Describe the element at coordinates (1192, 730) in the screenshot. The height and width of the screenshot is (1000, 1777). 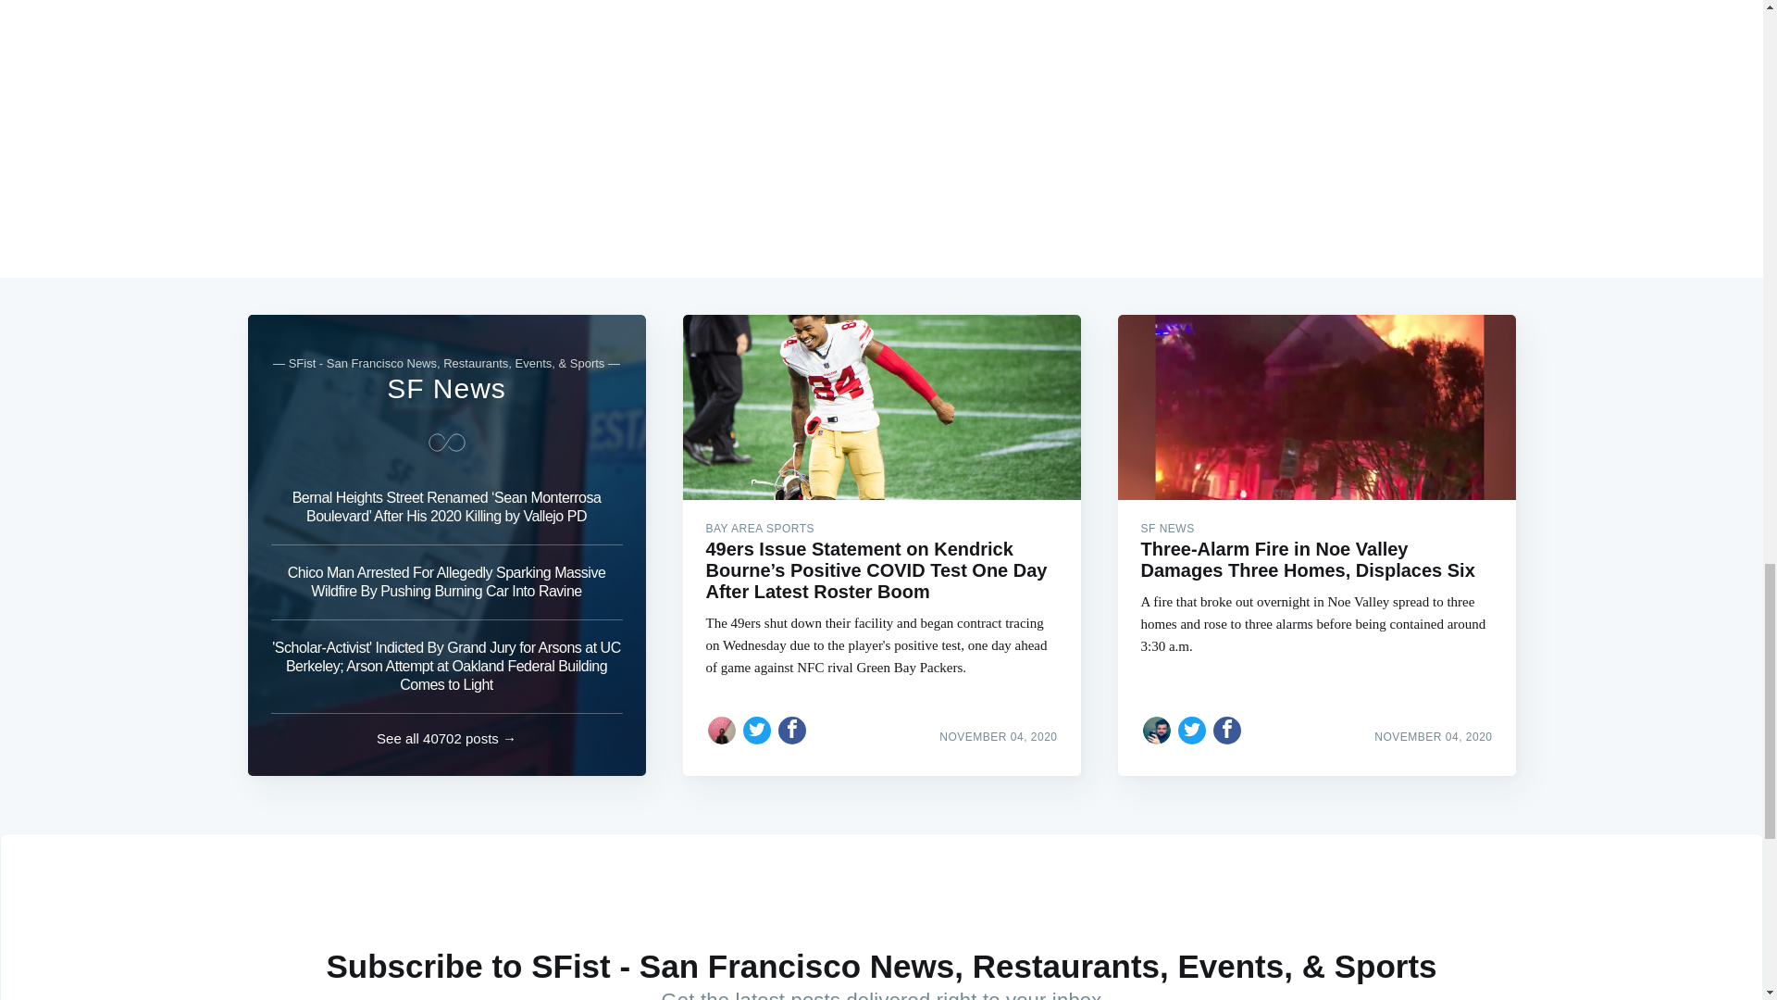
I see `Share on Twitter` at that location.